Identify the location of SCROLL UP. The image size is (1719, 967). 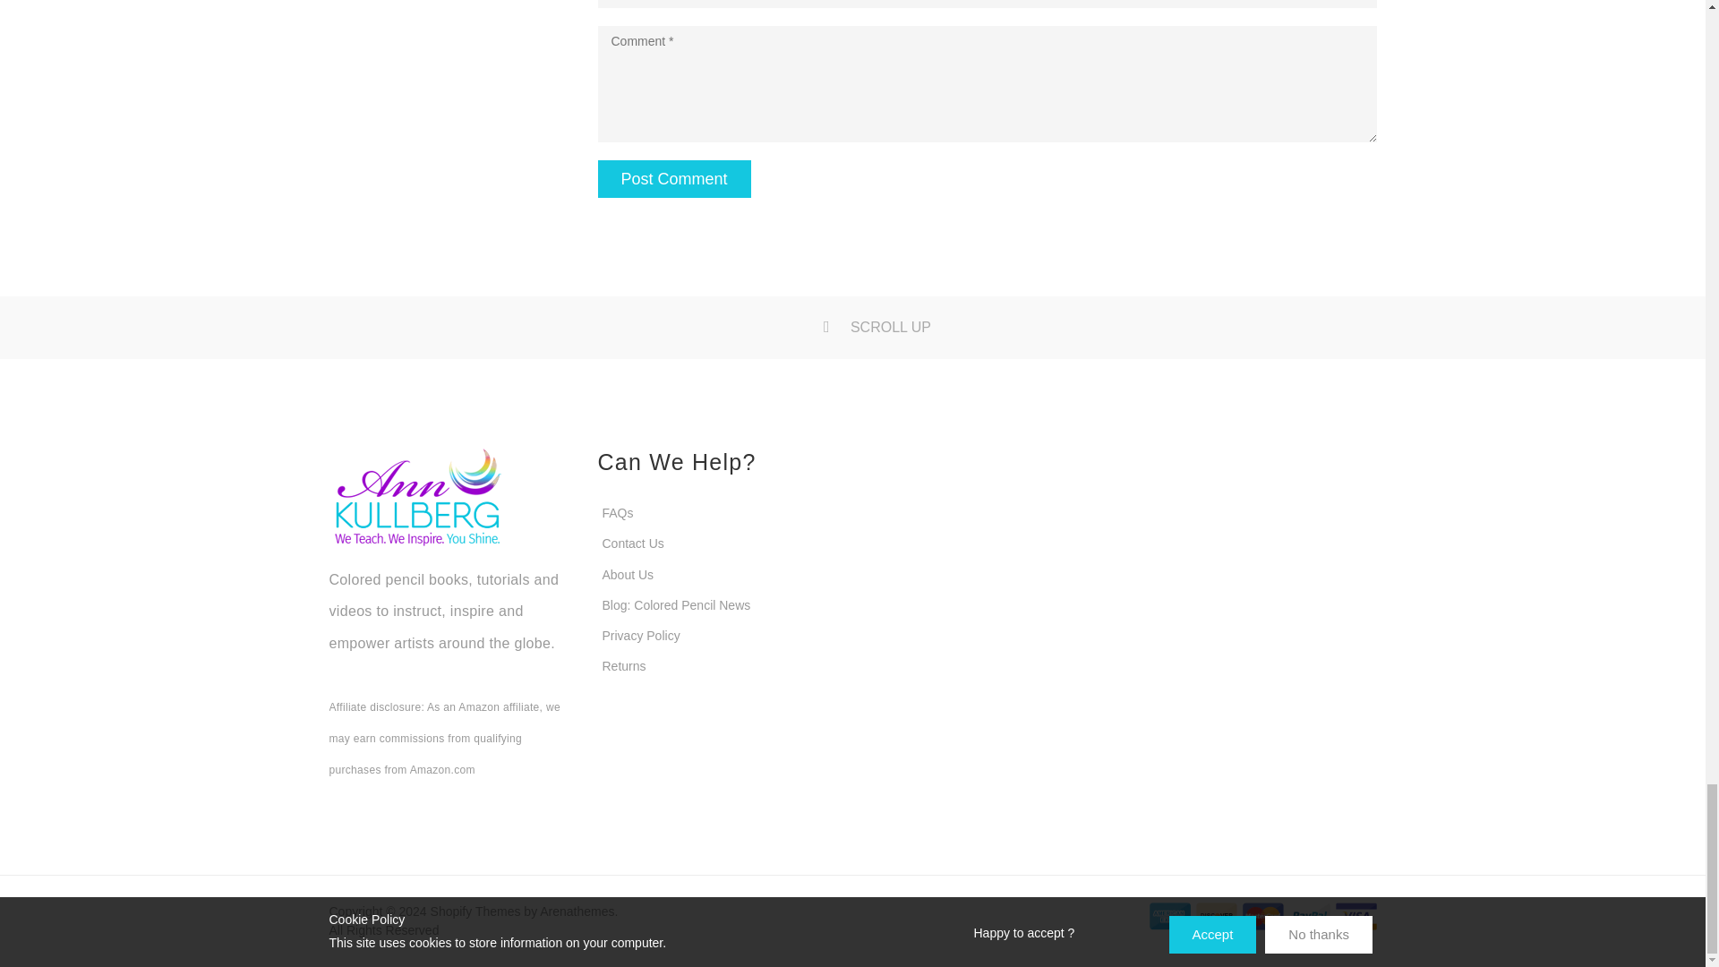
(852, 327).